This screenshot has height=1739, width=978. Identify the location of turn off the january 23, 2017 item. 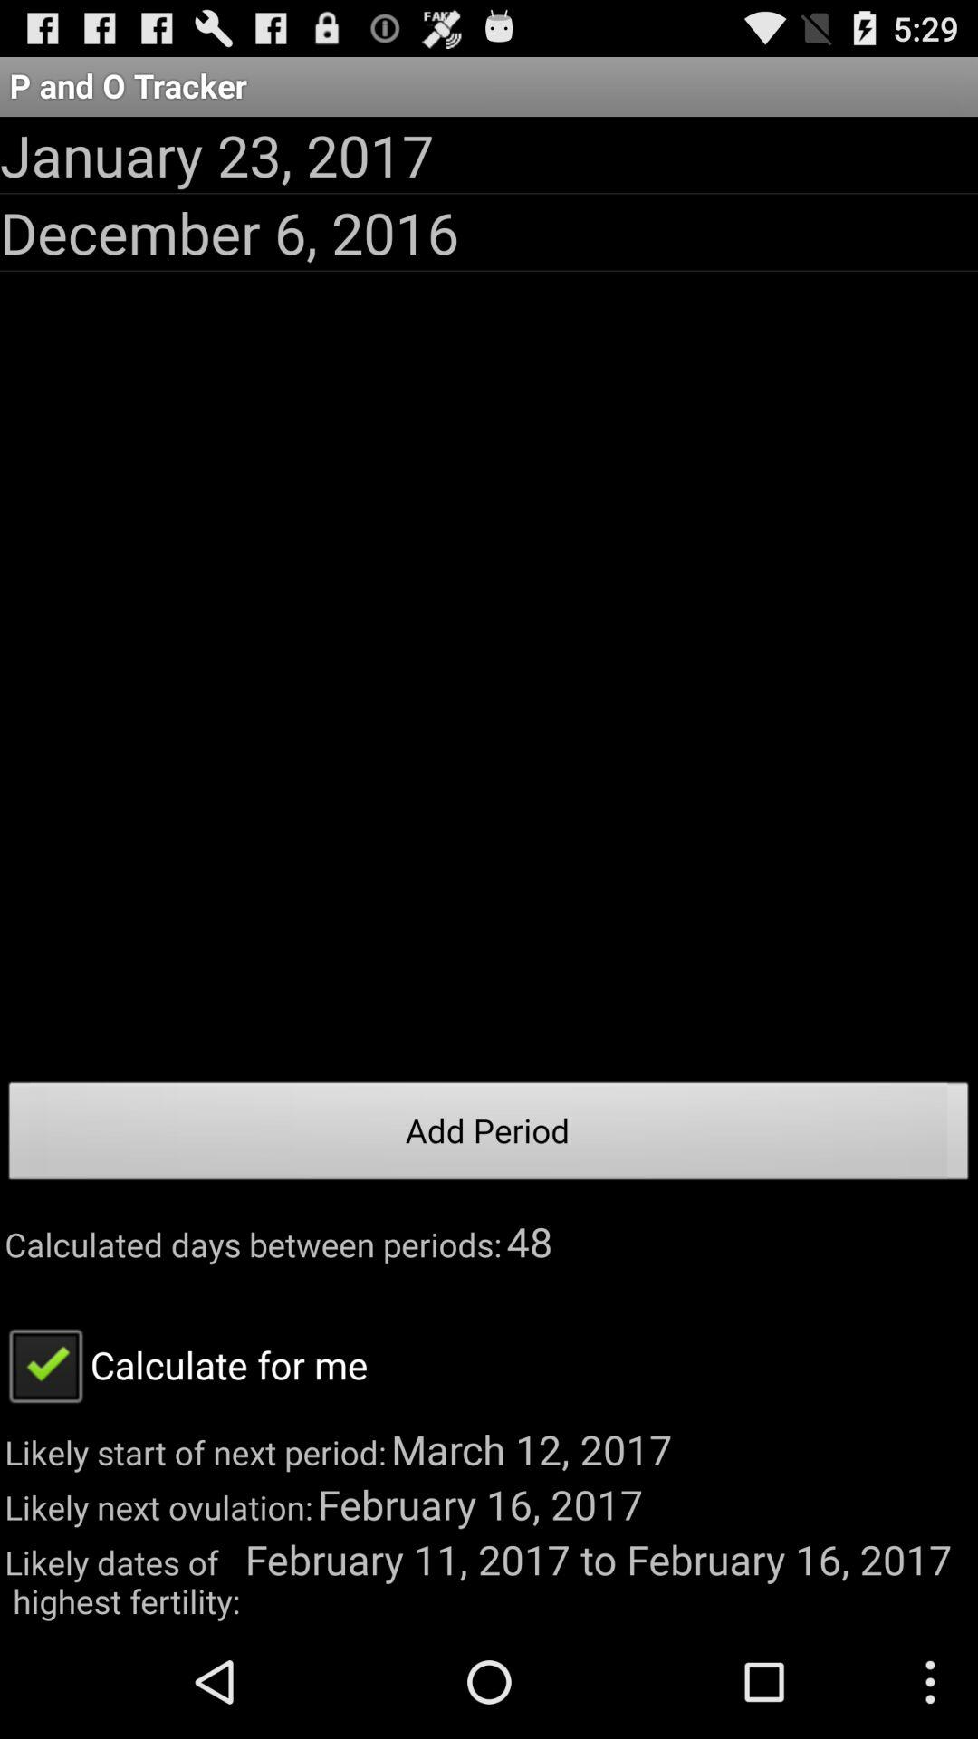
(217, 154).